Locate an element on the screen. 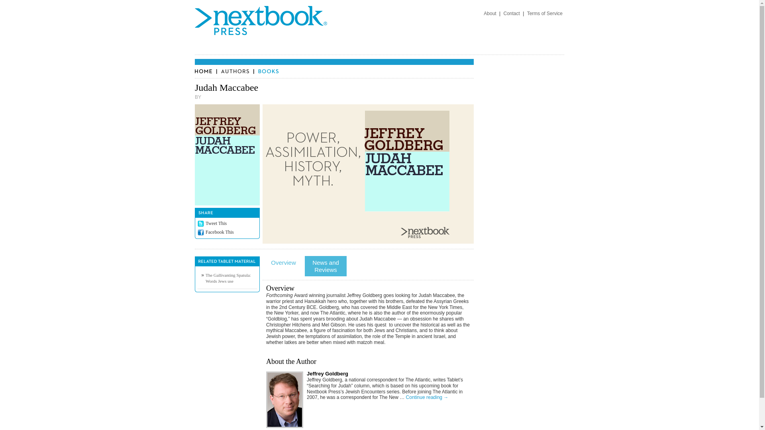 This screenshot has height=430, width=765. The Gallivanting Spatula: Words Jews use is located at coordinates (228, 278).